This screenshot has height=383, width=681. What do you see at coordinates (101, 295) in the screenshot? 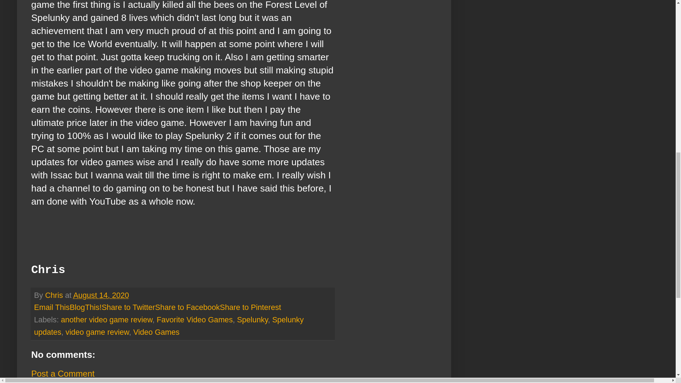
I see `August 14, 2020` at bounding box center [101, 295].